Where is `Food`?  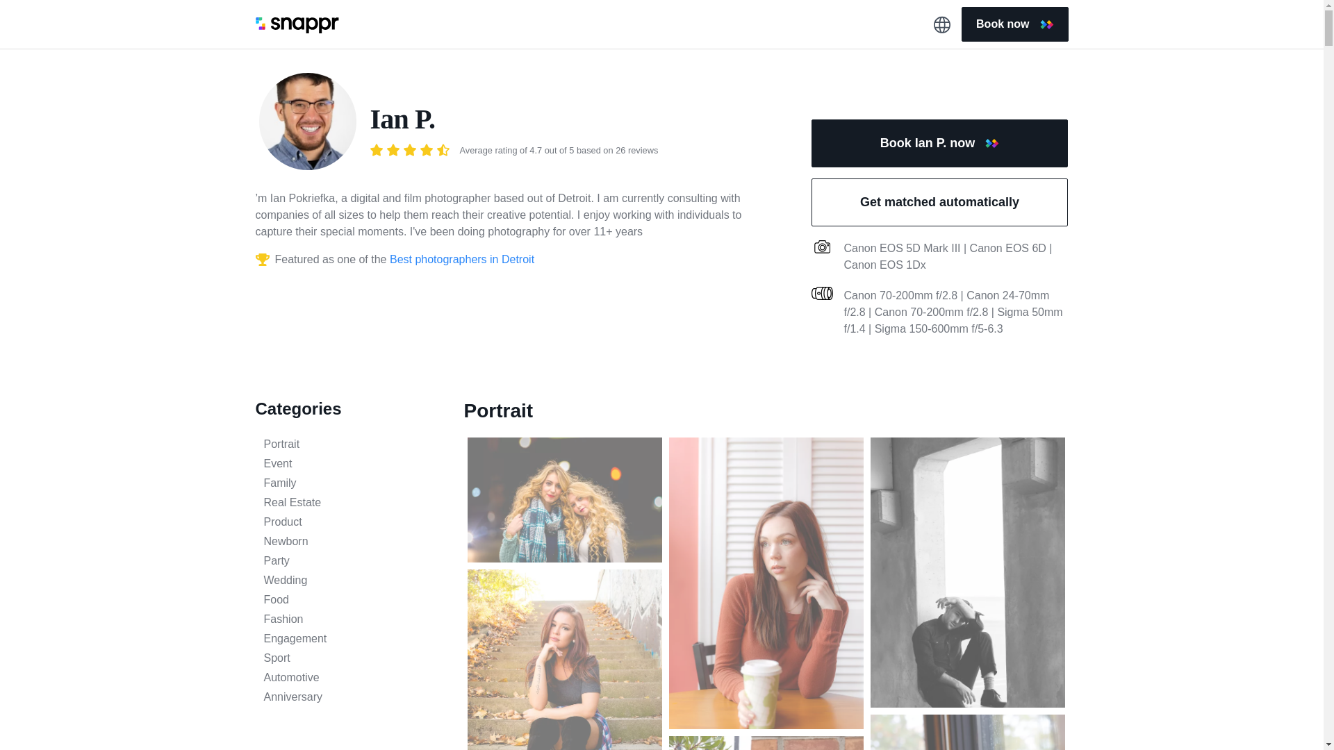
Food is located at coordinates (349, 600).